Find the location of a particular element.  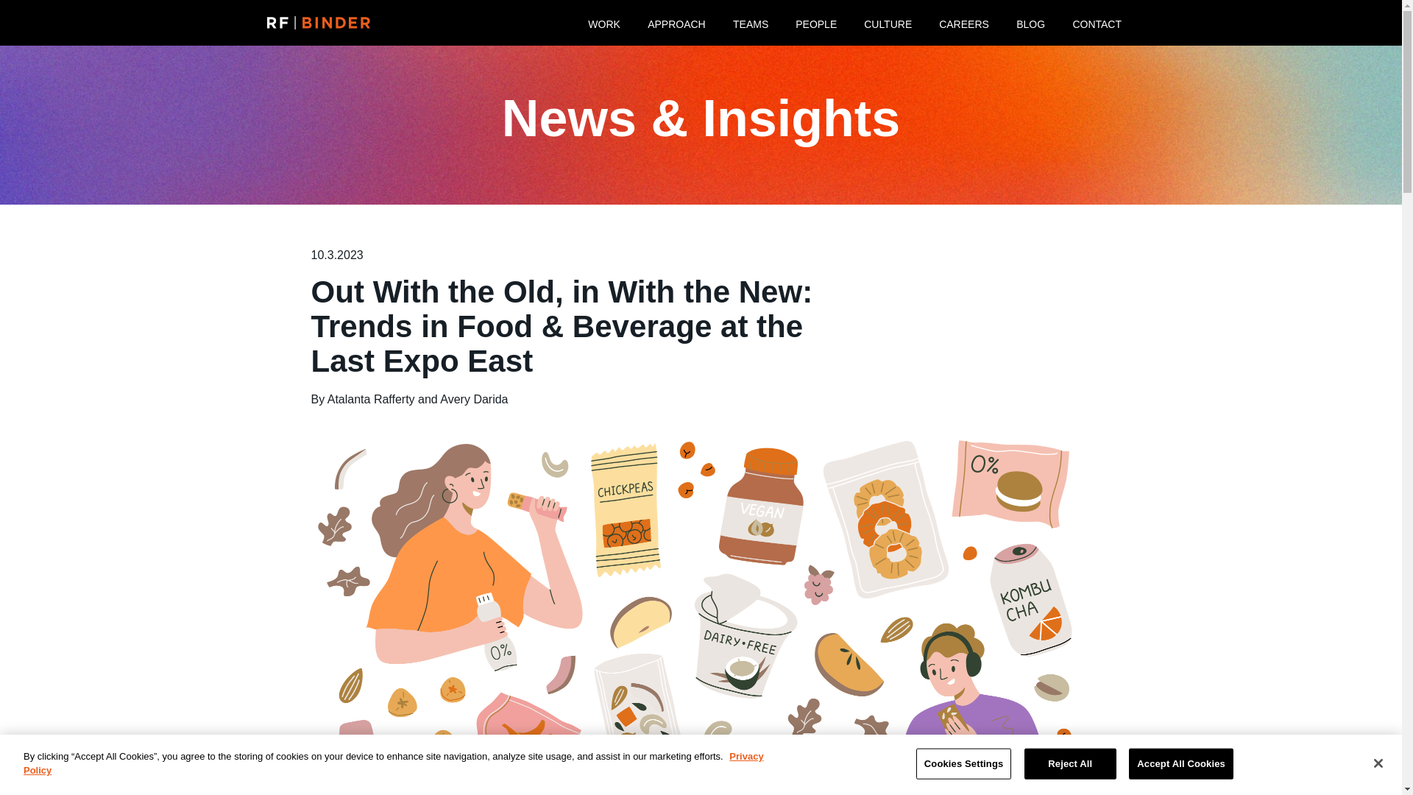

APPROACH is located at coordinates (676, 22).